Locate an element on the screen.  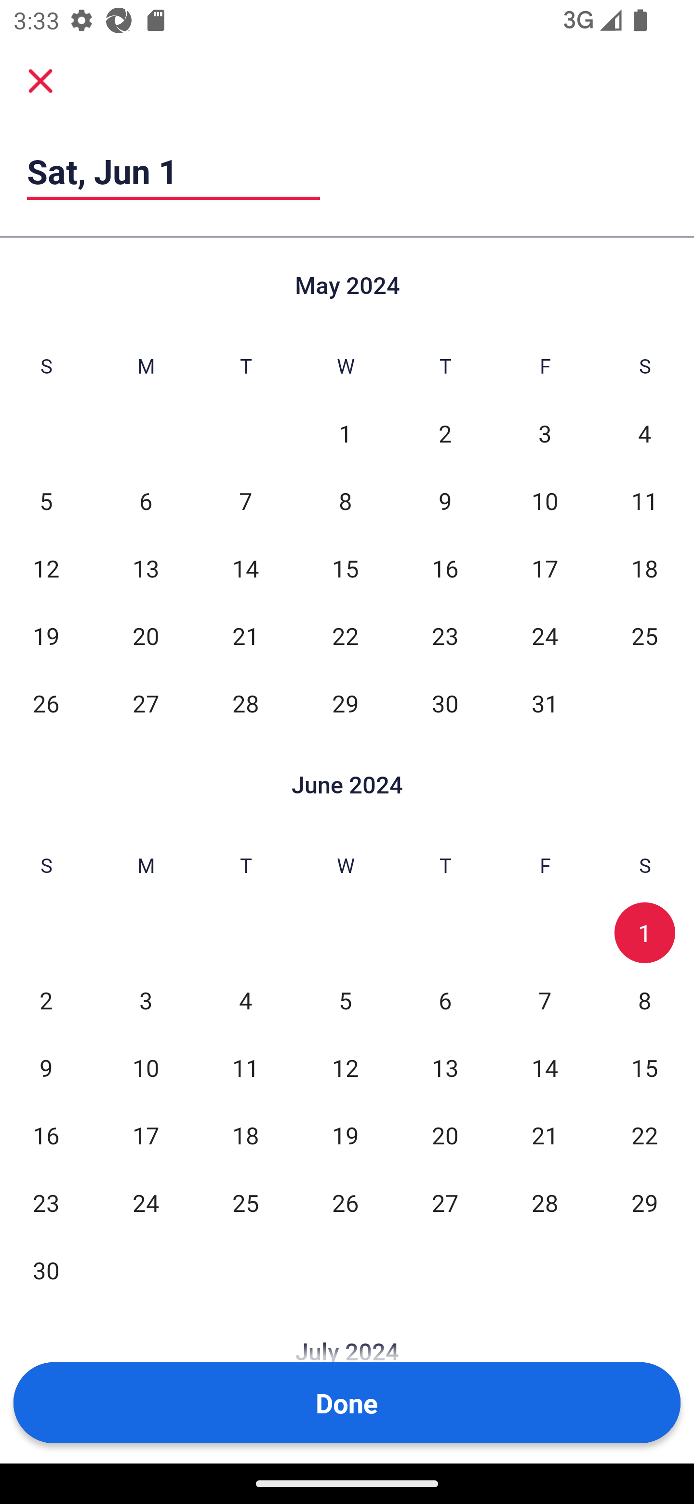
25 Tue, Jun 25, Not Selected is located at coordinates (246, 1202).